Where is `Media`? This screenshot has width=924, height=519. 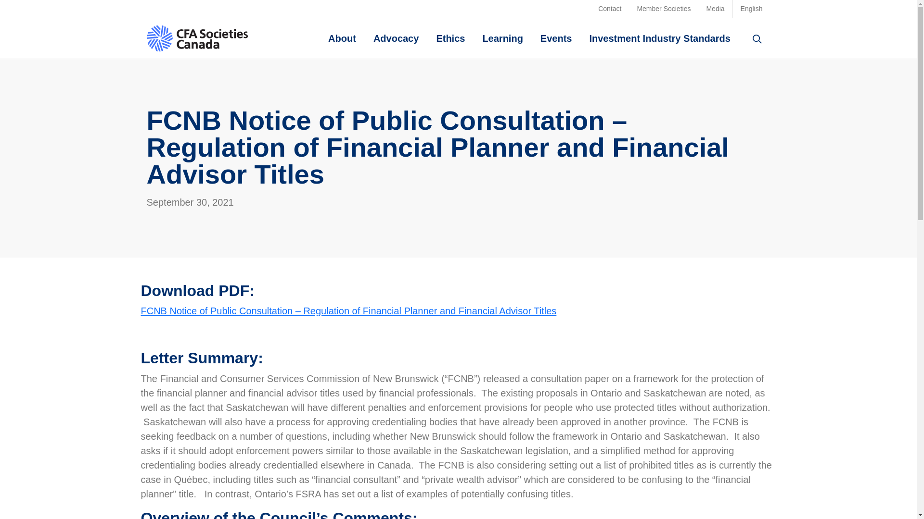
Media is located at coordinates (715, 9).